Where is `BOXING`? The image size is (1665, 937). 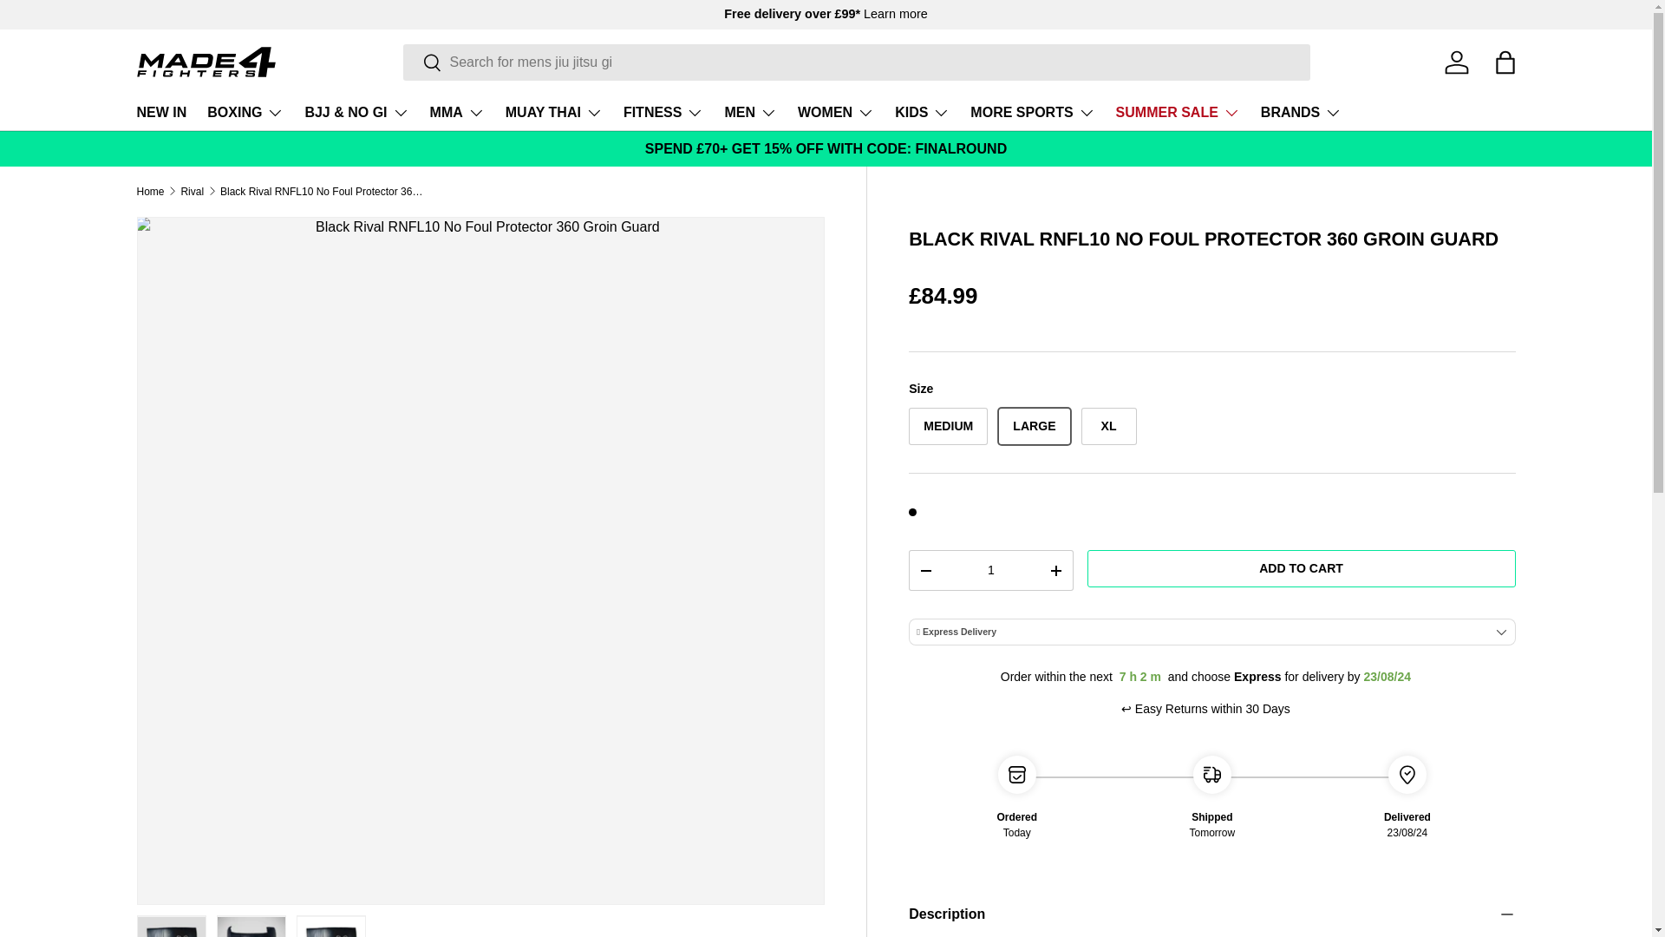 BOXING is located at coordinates (245, 113).